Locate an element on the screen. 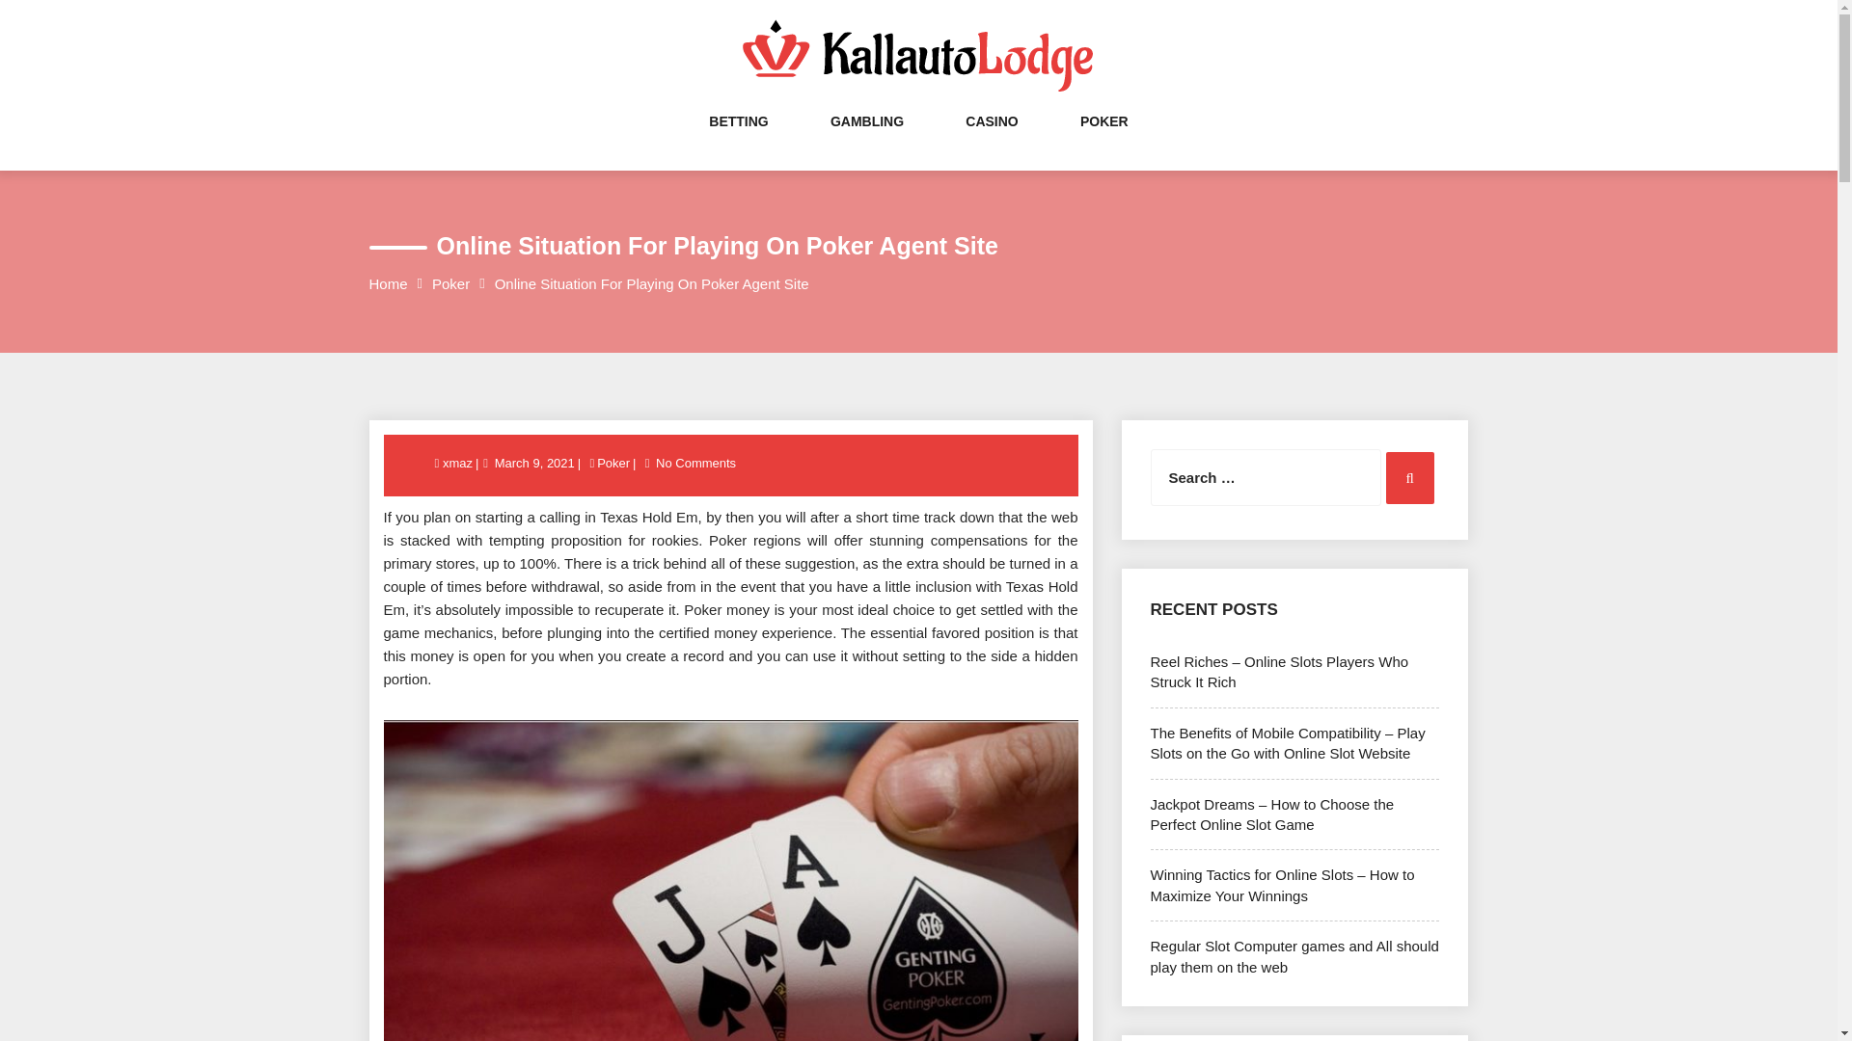  Search is located at coordinates (1409, 477).